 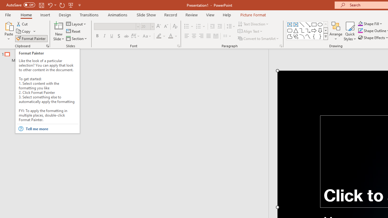 What do you see at coordinates (47, 46) in the screenshot?
I see `Office Clipboard...` at bounding box center [47, 46].